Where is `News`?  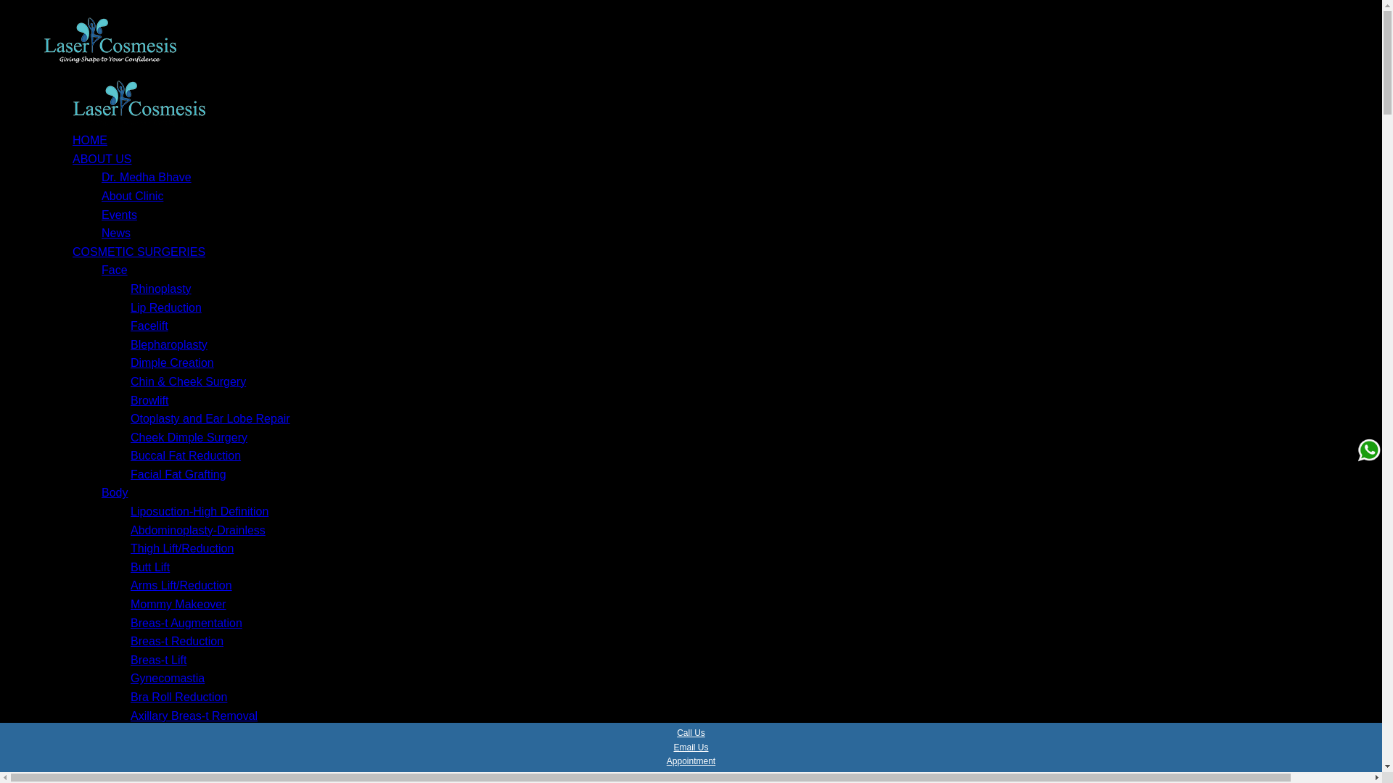 News is located at coordinates (116, 233).